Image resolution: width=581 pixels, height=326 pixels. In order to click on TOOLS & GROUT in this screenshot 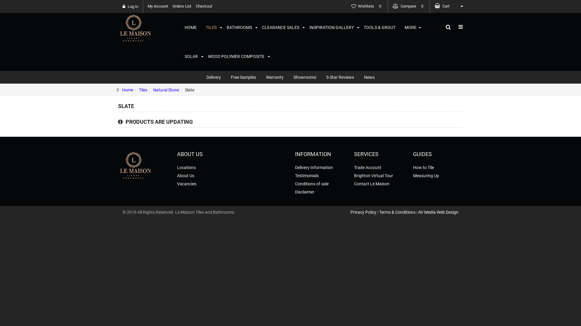, I will do `click(379, 27)`.